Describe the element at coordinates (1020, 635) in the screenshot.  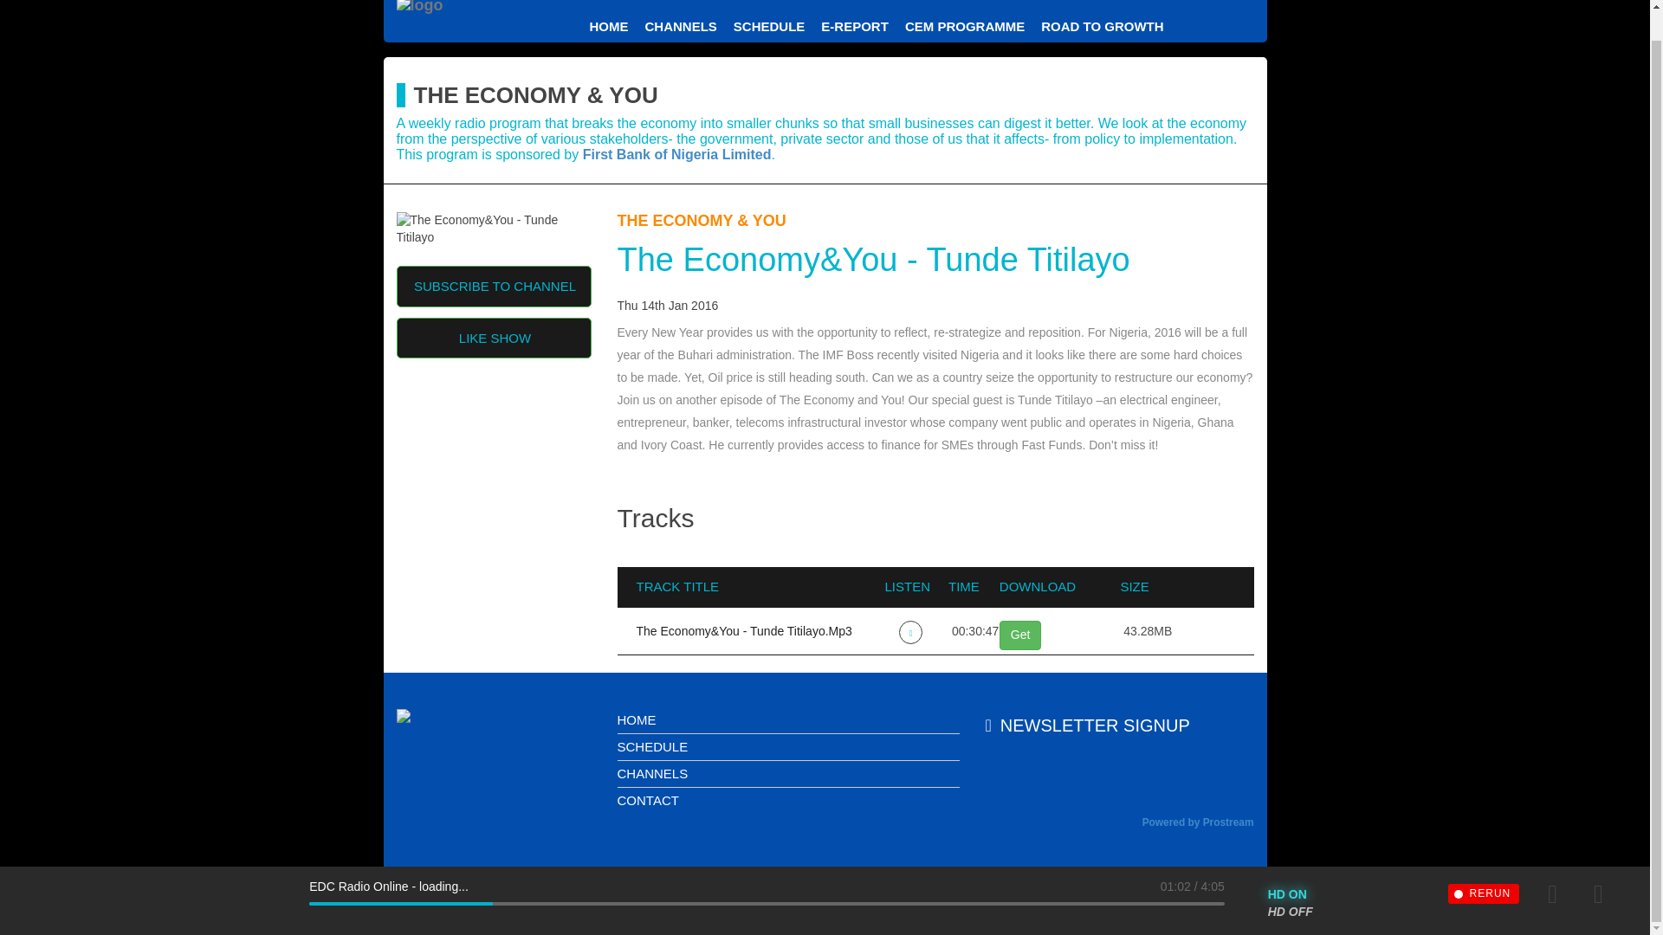
I see `Get` at that location.